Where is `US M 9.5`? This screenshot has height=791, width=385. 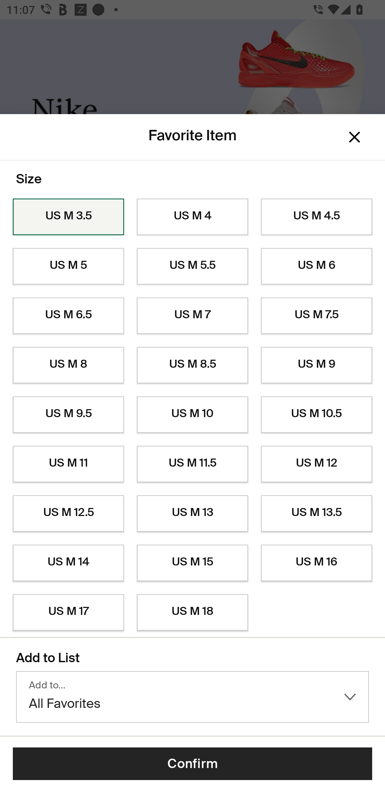 US M 9.5 is located at coordinates (68, 415).